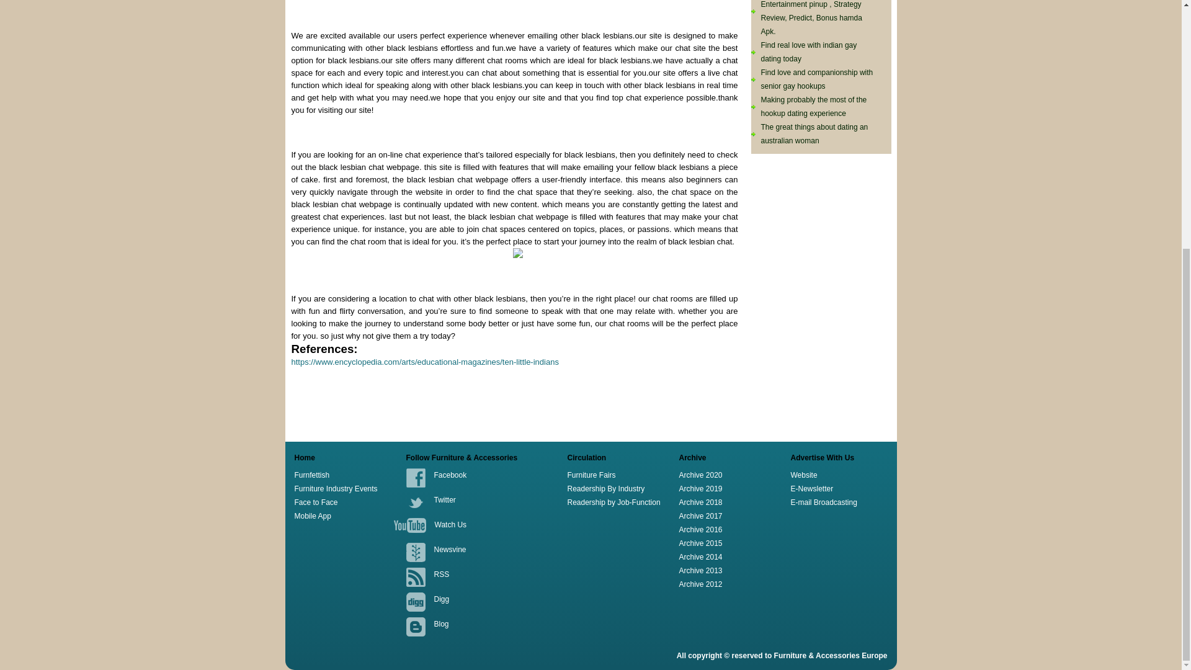  Describe the element at coordinates (605, 488) in the screenshot. I see `Readership By Industry` at that location.